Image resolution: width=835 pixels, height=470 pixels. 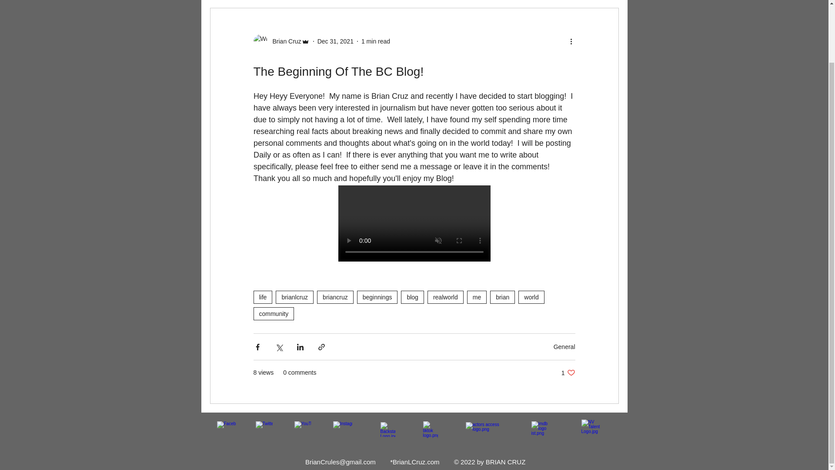 What do you see at coordinates (531, 297) in the screenshot?
I see `world` at bounding box center [531, 297].